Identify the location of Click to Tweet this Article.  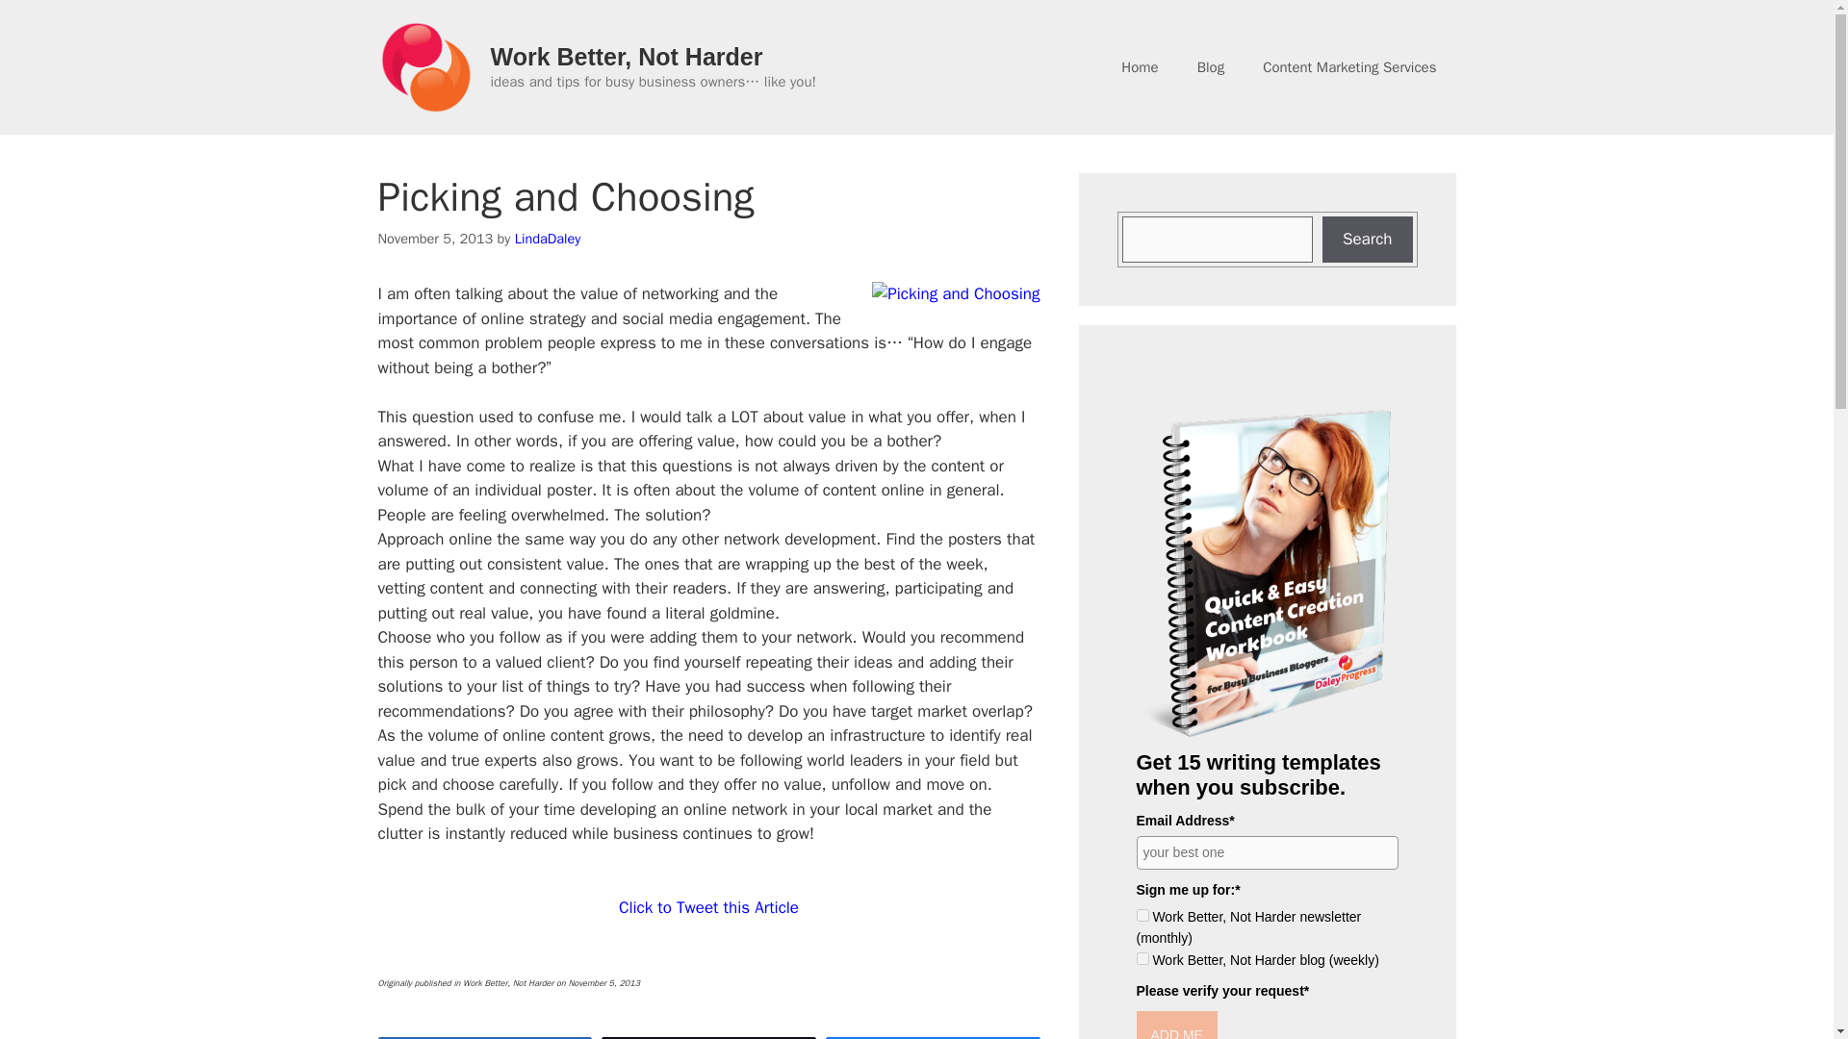
(708, 907).